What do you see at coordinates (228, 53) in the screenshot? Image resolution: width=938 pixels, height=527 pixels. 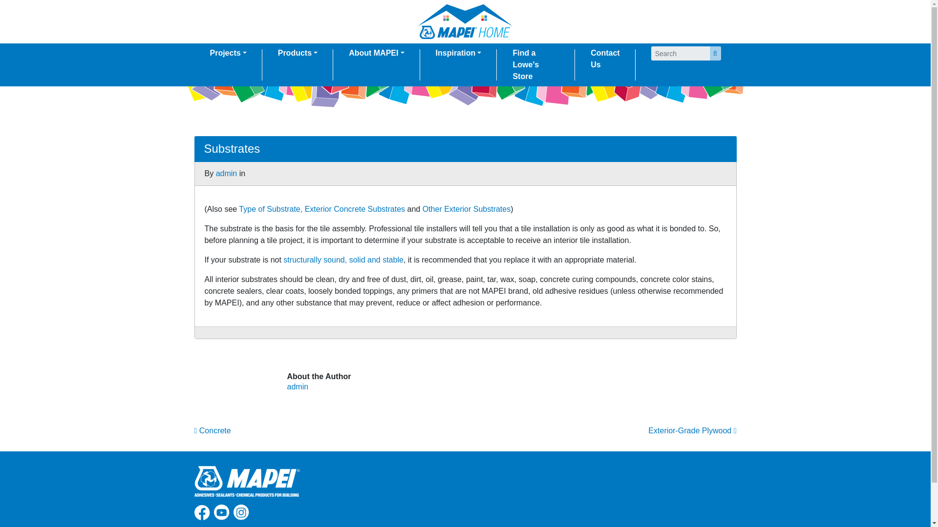 I see `Projects` at bounding box center [228, 53].